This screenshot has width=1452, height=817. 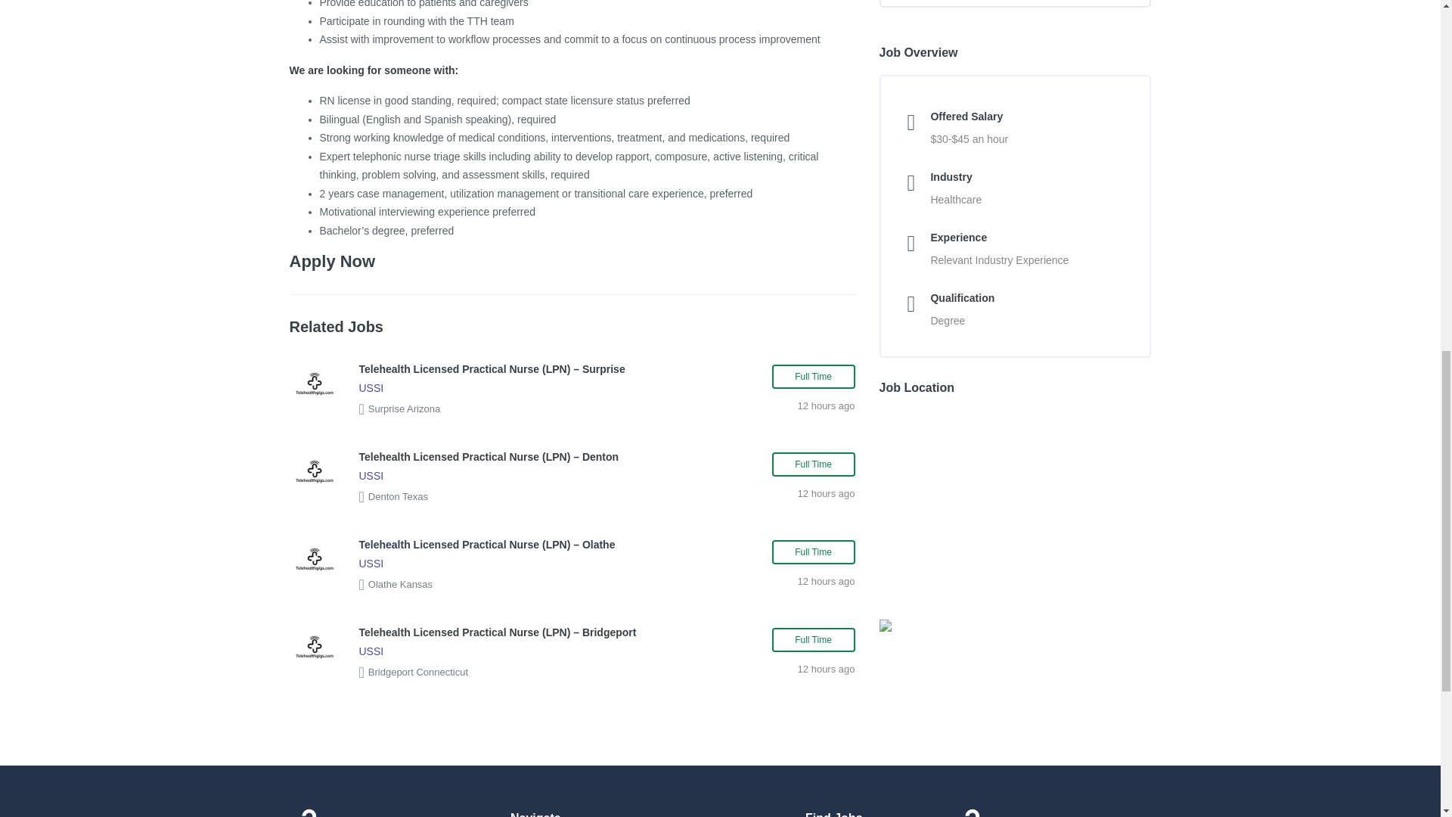 I want to click on Relevant Industry Experience, so click(x=1000, y=260).